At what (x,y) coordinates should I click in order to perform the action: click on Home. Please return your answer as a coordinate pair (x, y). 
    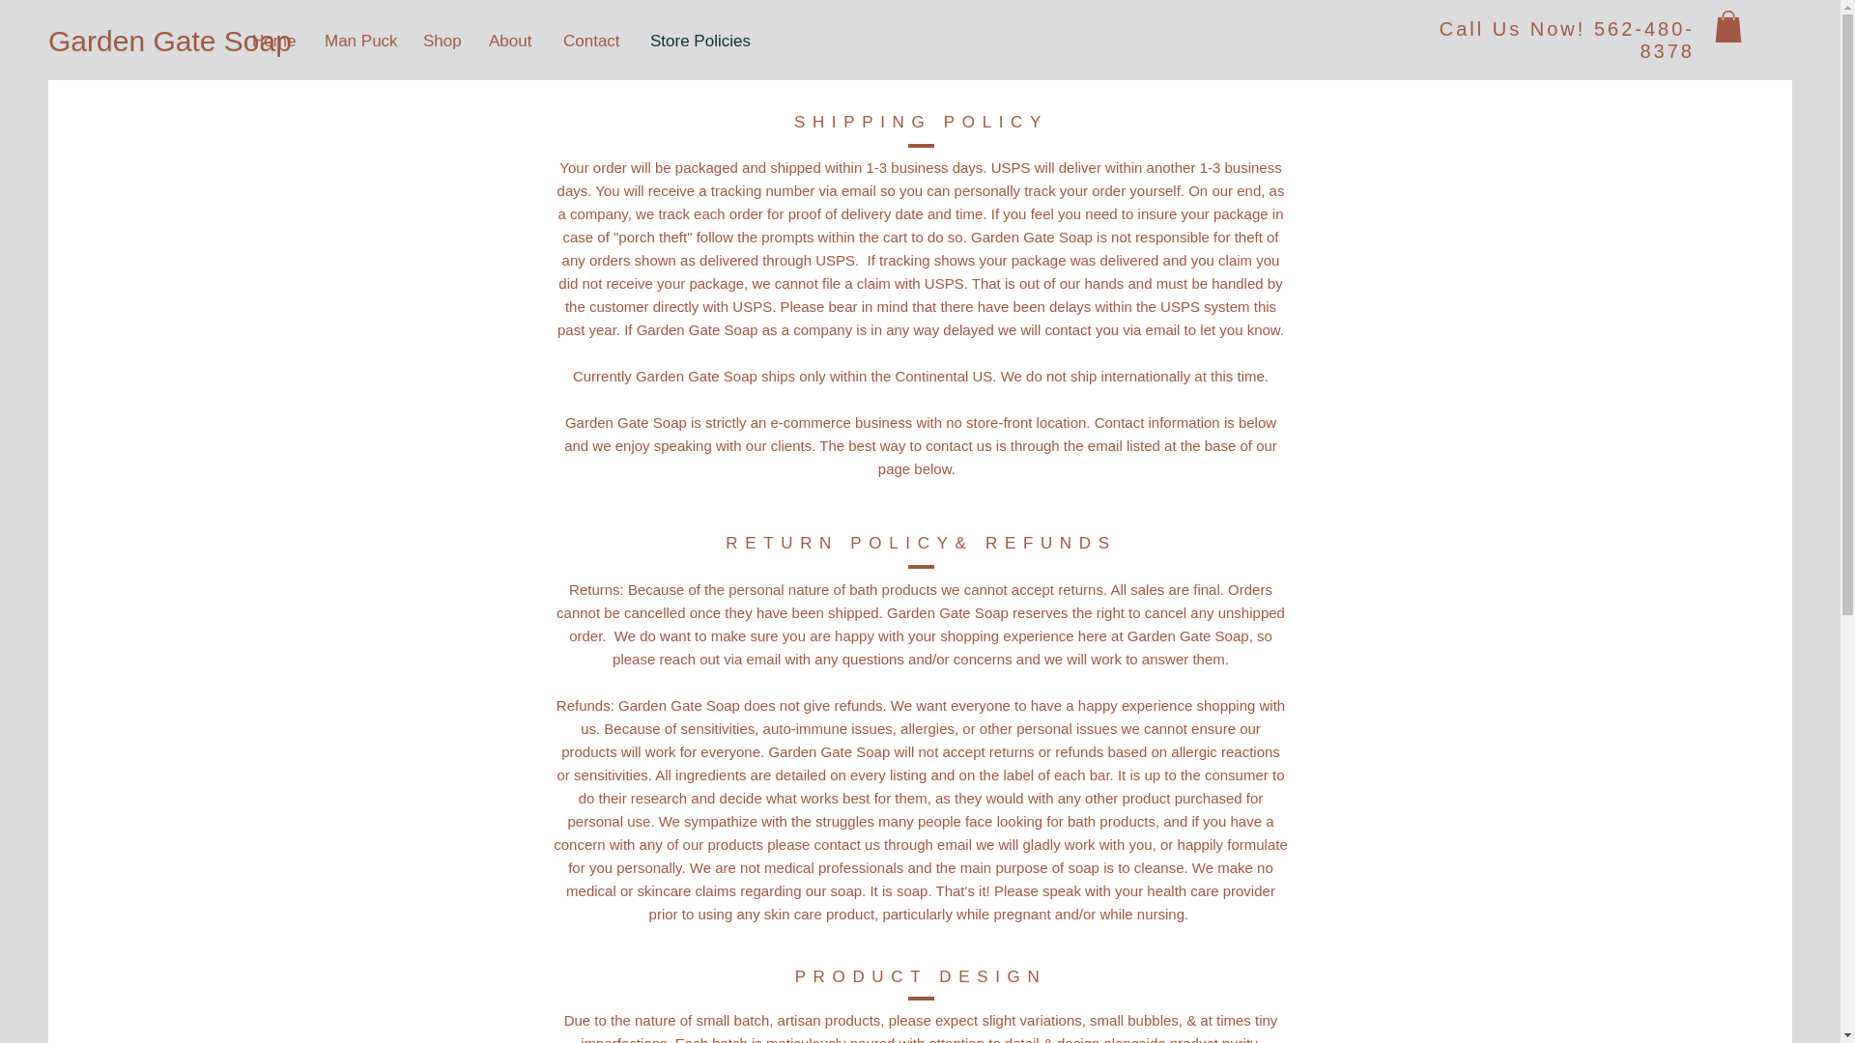
    Looking at the image, I should click on (272, 42).